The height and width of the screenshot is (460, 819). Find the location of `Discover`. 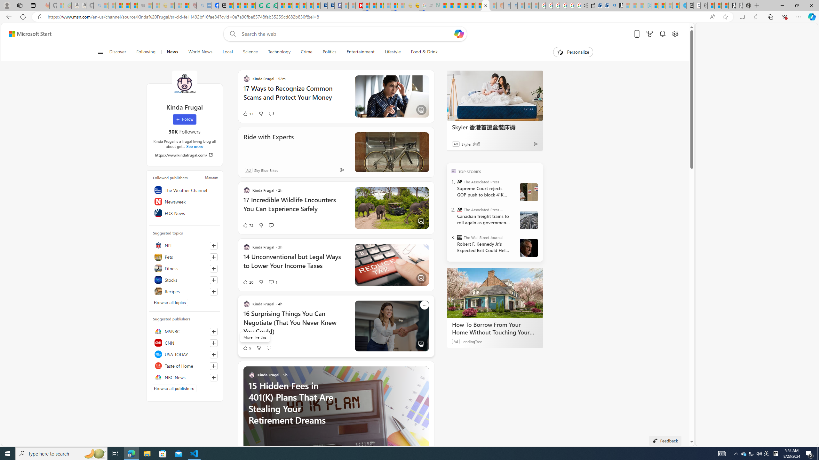

Discover is located at coordinates (120, 52).